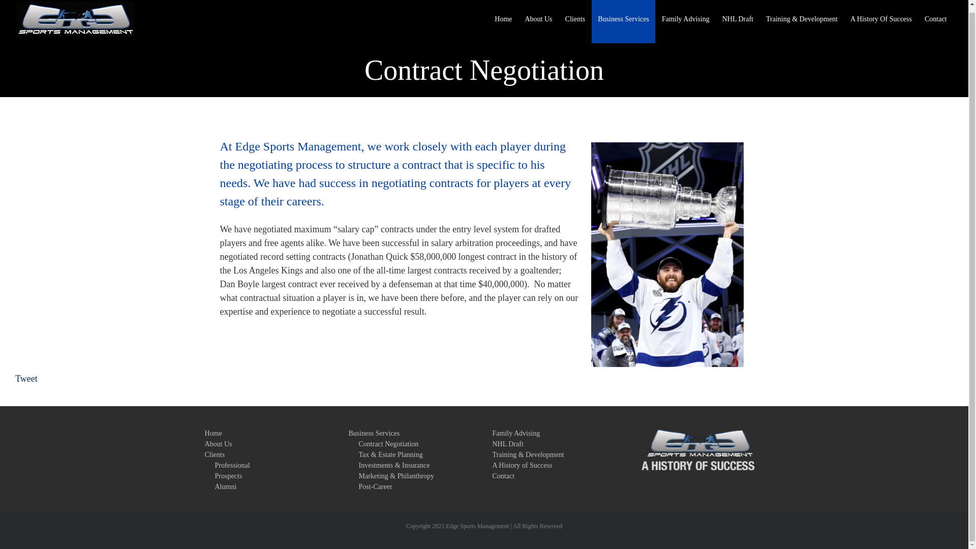  I want to click on Business Services, so click(623, 21).